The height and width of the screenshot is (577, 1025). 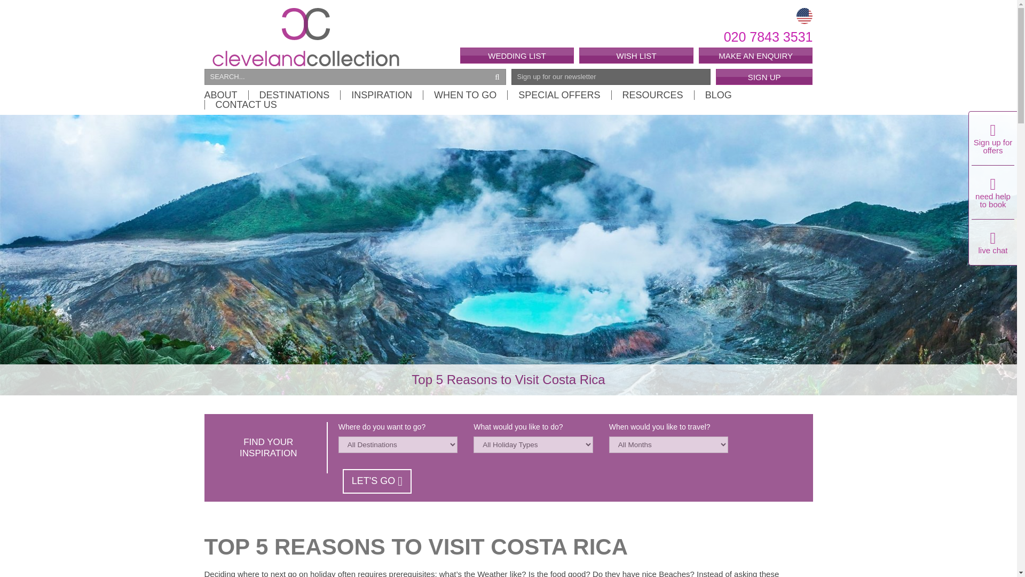 I want to click on CONTACT US, so click(x=240, y=105).